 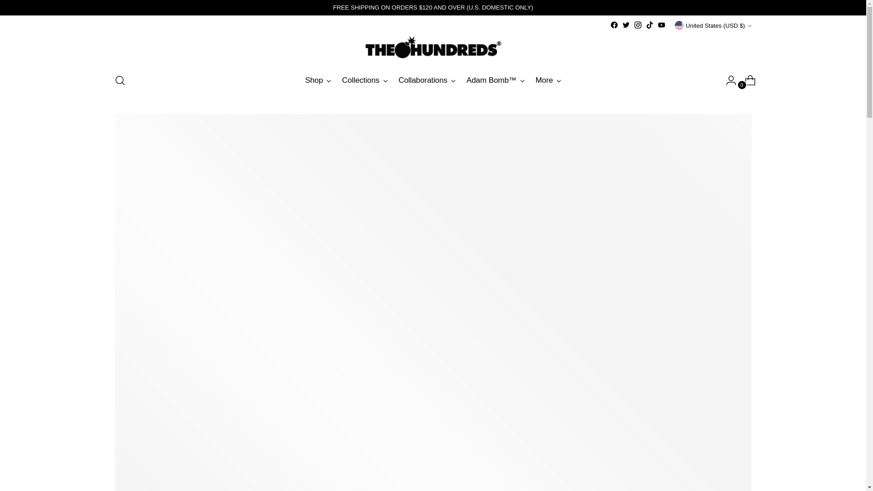 What do you see at coordinates (661, 25) in the screenshot?
I see `The Hundreds on YouTube` at bounding box center [661, 25].